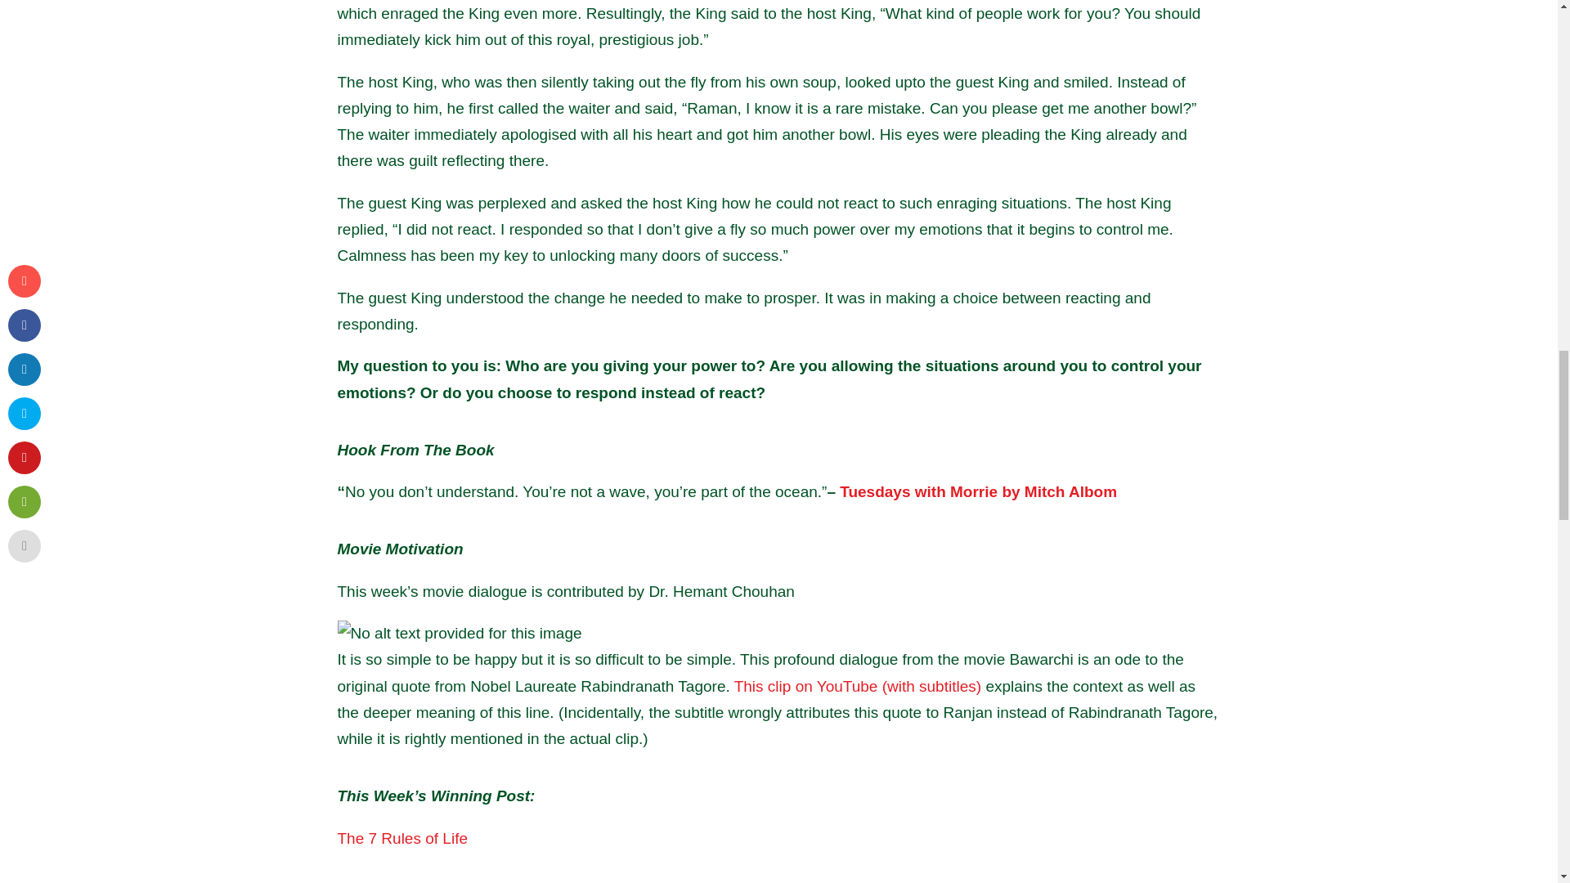 The image size is (1570, 883). What do you see at coordinates (401, 838) in the screenshot?
I see `The 7 Rules of Life` at bounding box center [401, 838].